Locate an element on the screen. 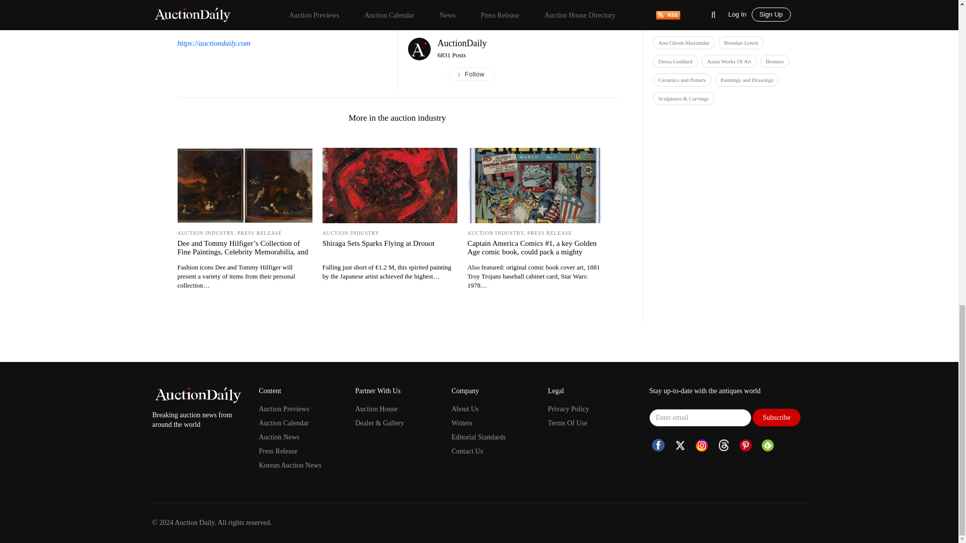 The width and height of the screenshot is (966, 543). Follow is located at coordinates (527, 74).